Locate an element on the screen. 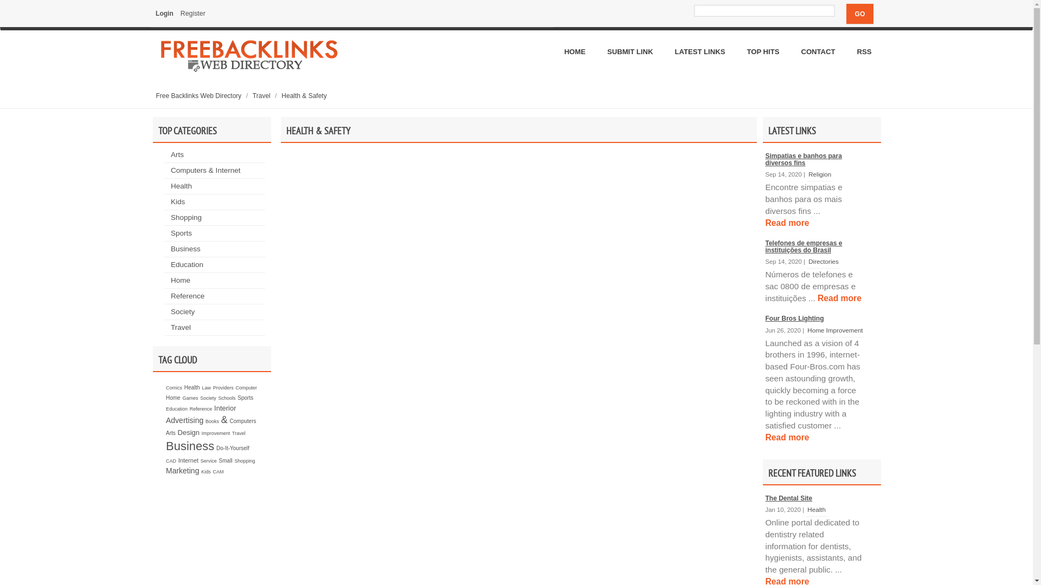 The image size is (1041, 585). Health is located at coordinates (192, 388).